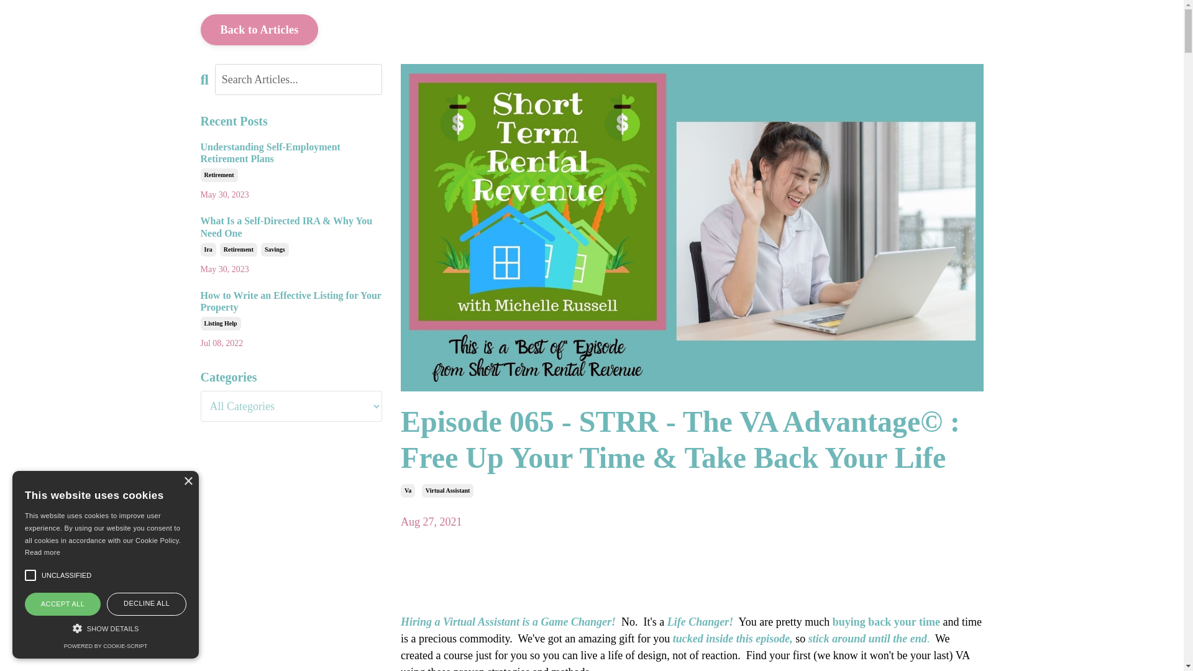 The image size is (1193, 671). Describe the element at coordinates (106, 646) in the screenshot. I see `POWERED BY COOKIE-SCRIPT` at that location.